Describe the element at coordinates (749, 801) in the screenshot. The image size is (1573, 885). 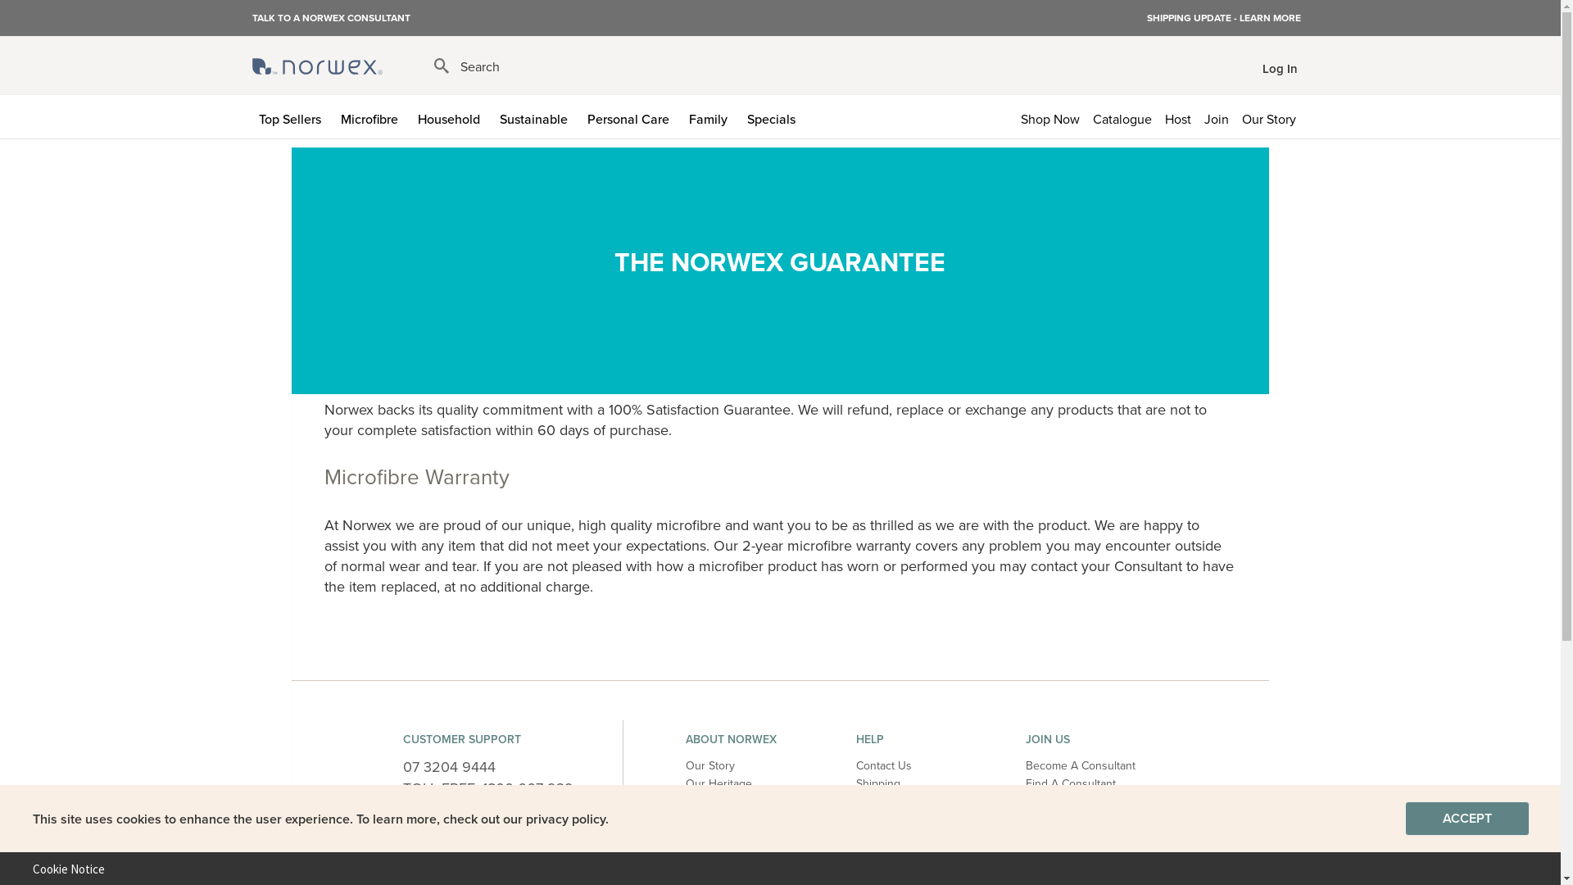
I see `About Norwex Microfibre` at that location.